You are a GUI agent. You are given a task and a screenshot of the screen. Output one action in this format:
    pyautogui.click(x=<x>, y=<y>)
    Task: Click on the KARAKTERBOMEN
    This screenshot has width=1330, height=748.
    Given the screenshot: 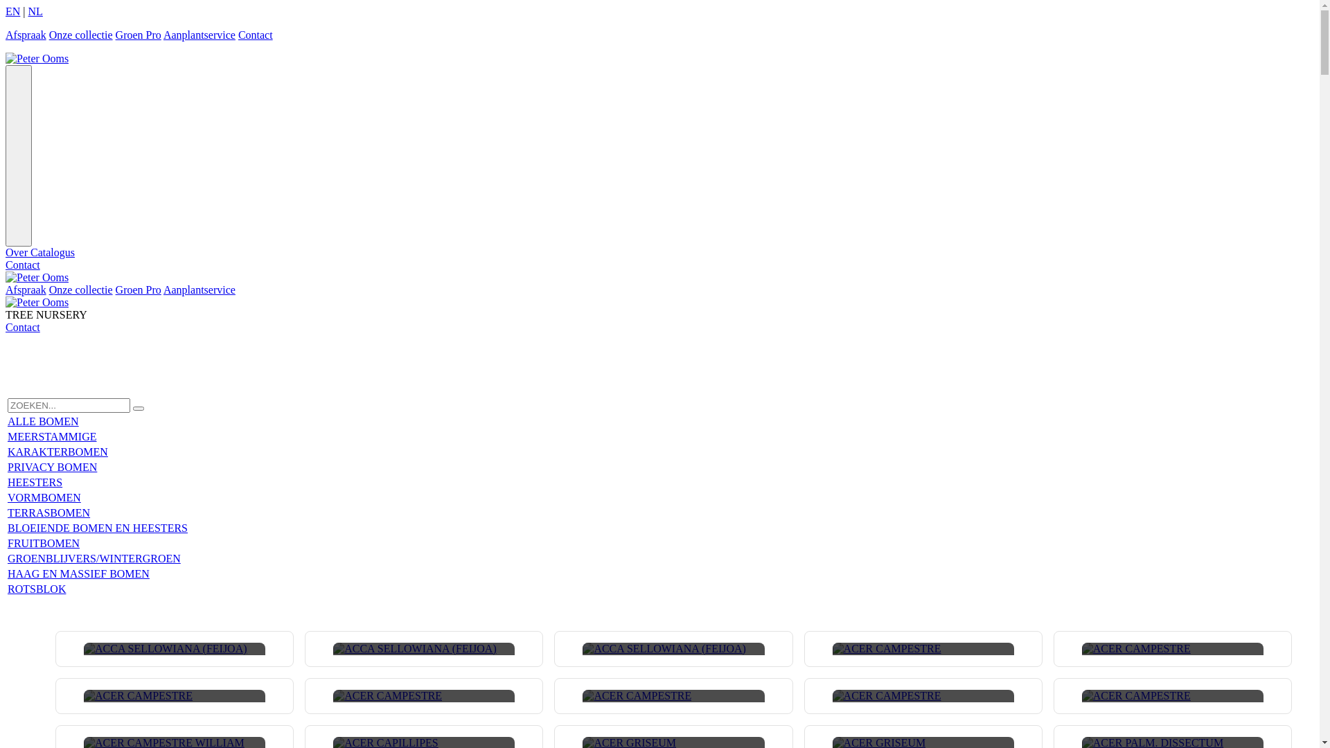 What is the action you would take?
    pyautogui.click(x=58, y=452)
    